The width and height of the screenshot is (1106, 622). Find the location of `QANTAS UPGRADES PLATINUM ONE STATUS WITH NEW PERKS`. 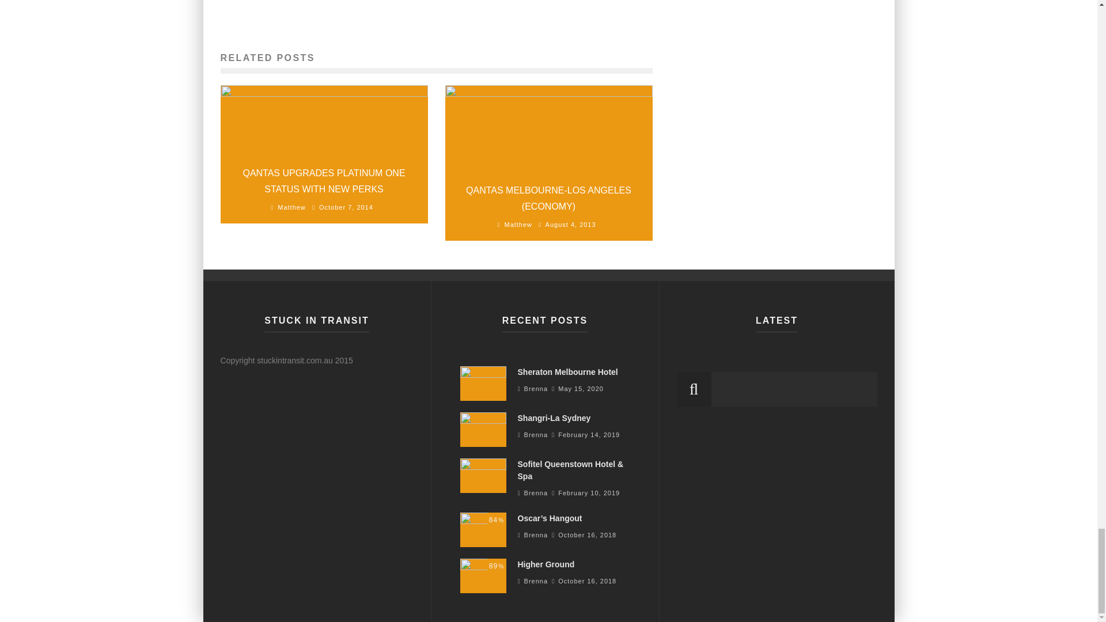

QANTAS UPGRADES PLATINUM ONE STATUS WITH NEW PERKS is located at coordinates (323, 180).